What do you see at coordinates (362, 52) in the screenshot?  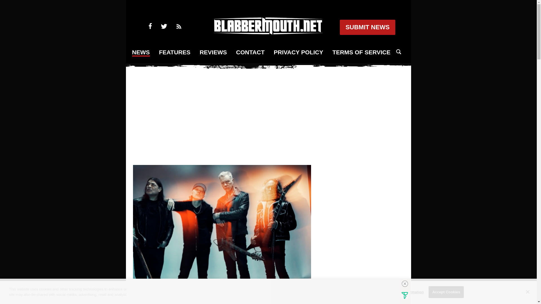 I see `TERMS OF SERVICE` at bounding box center [362, 52].